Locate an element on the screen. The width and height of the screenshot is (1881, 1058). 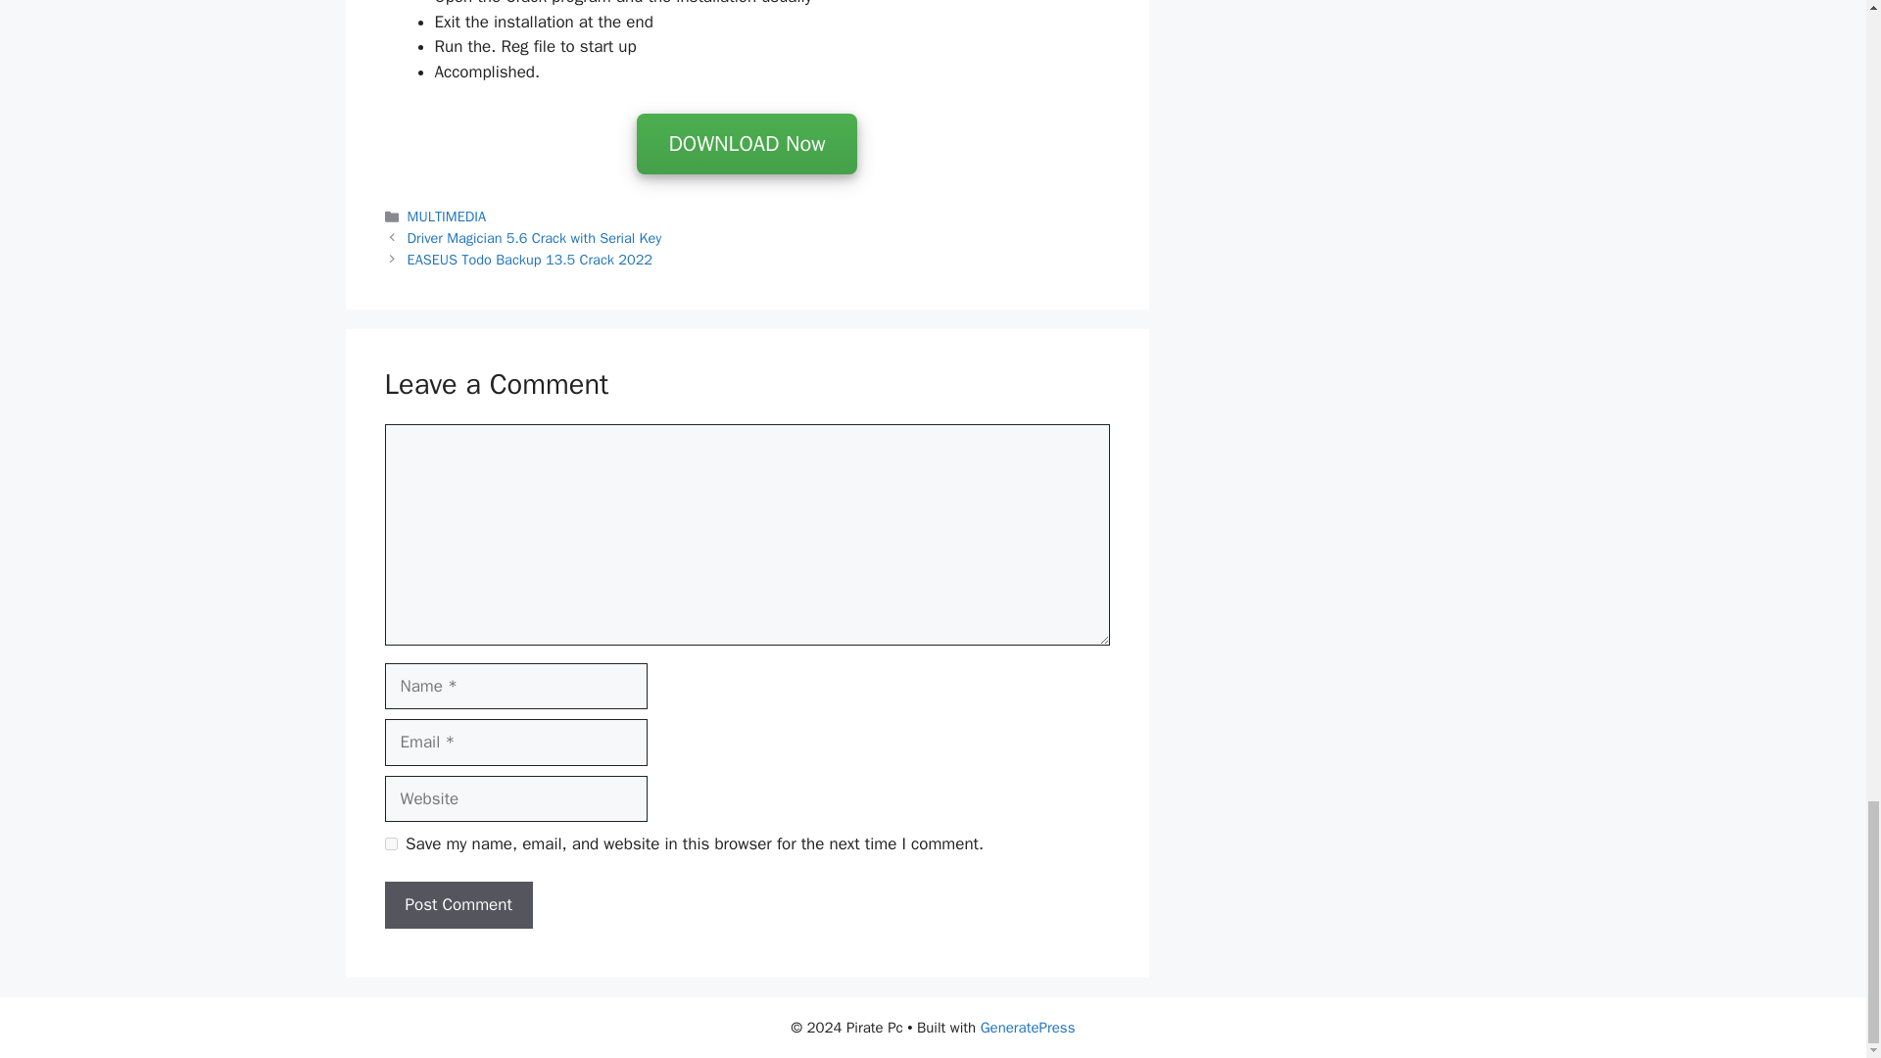
Post Comment is located at coordinates (458, 905).